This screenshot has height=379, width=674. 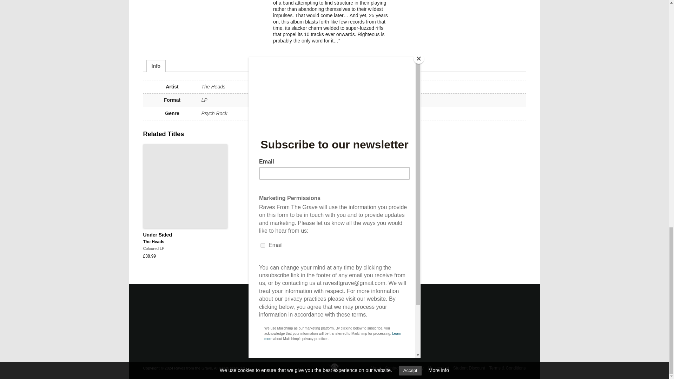 What do you see at coordinates (204, 100) in the screenshot?
I see `LP` at bounding box center [204, 100].